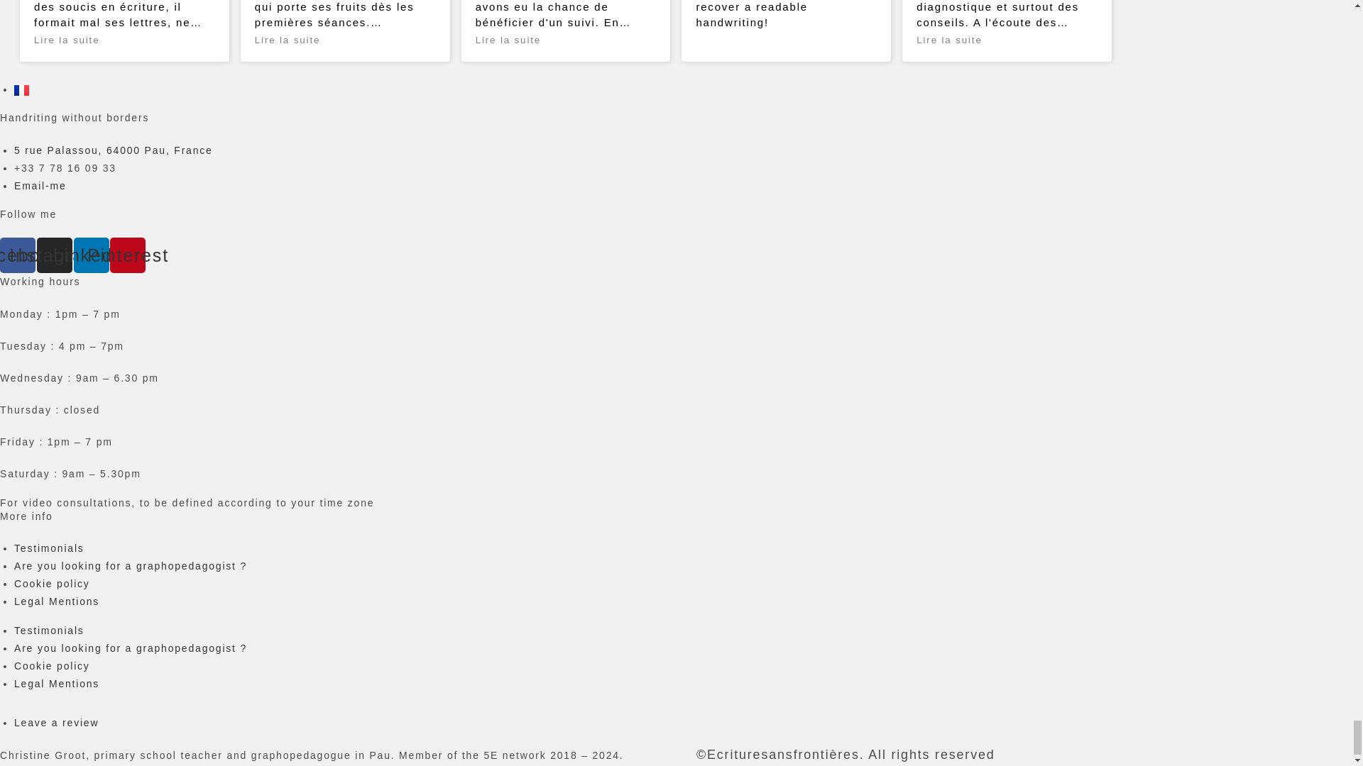 This screenshot has height=766, width=1363. What do you see at coordinates (113, 150) in the screenshot?
I see `5 rue Palassou, 64000 Pau, France` at bounding box center [113, 150].